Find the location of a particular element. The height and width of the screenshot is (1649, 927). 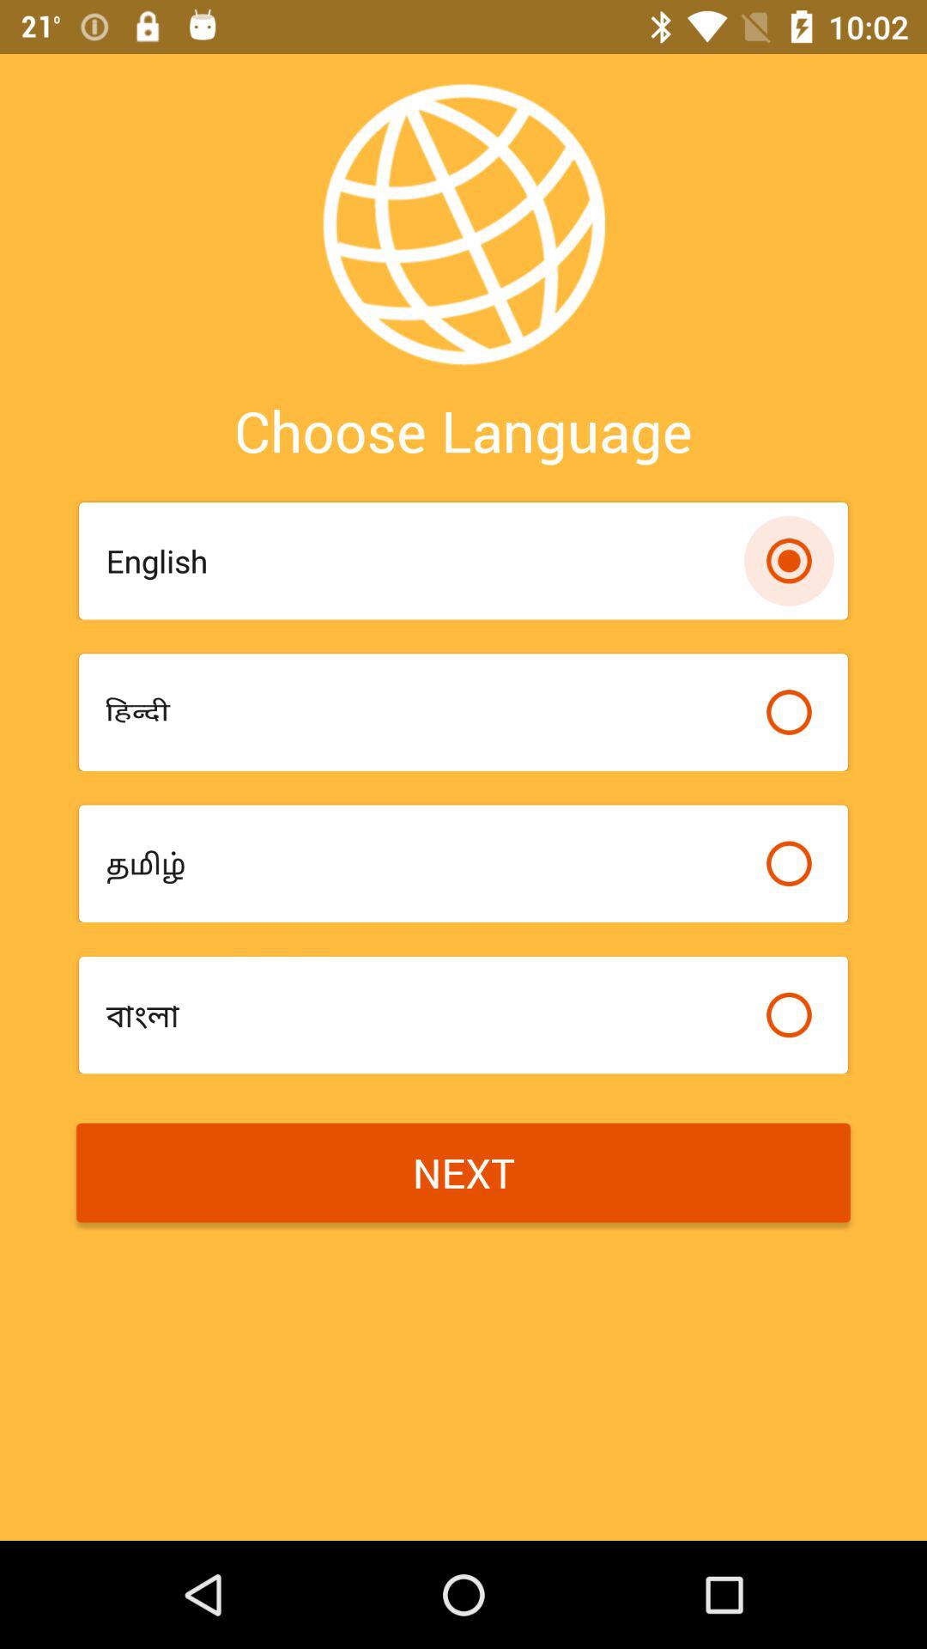

bullet option for select is located at coordinates (789, 1015).